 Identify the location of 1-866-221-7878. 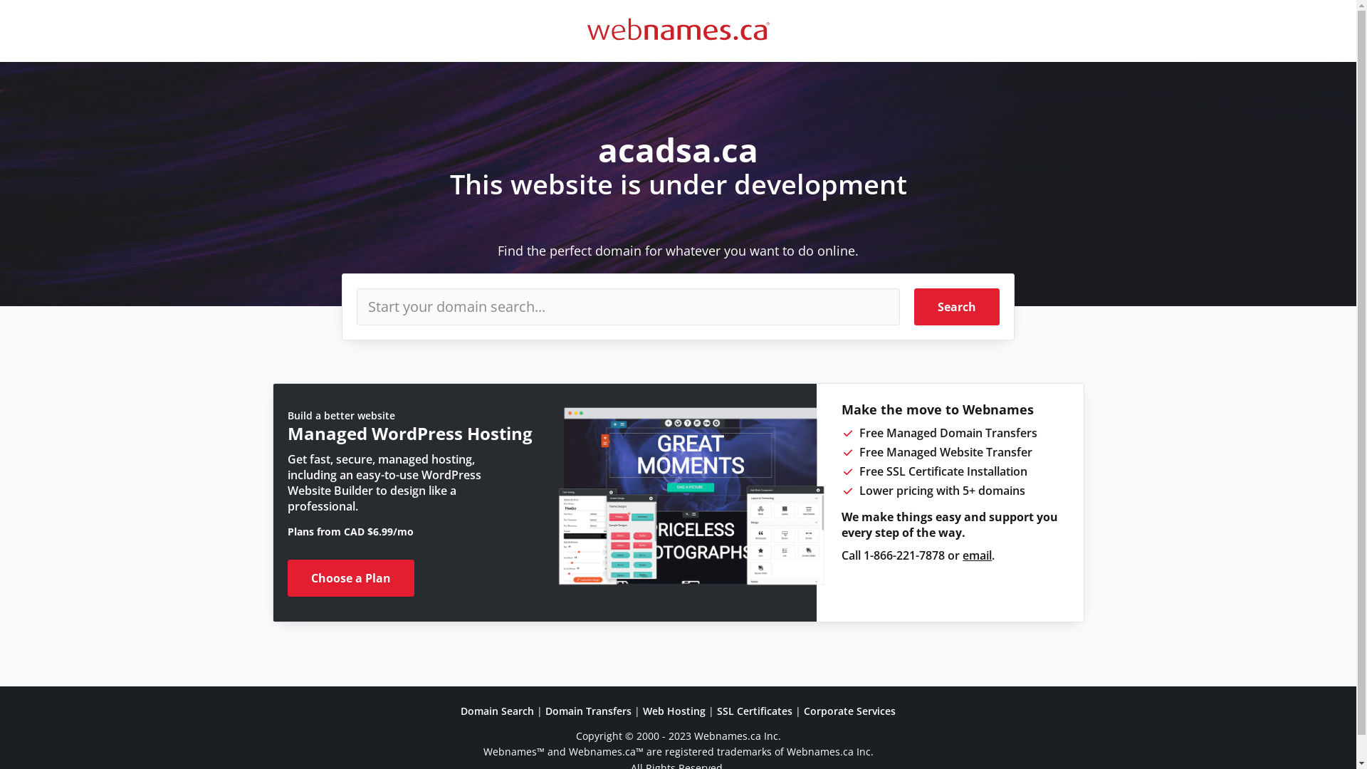
(904, 555).